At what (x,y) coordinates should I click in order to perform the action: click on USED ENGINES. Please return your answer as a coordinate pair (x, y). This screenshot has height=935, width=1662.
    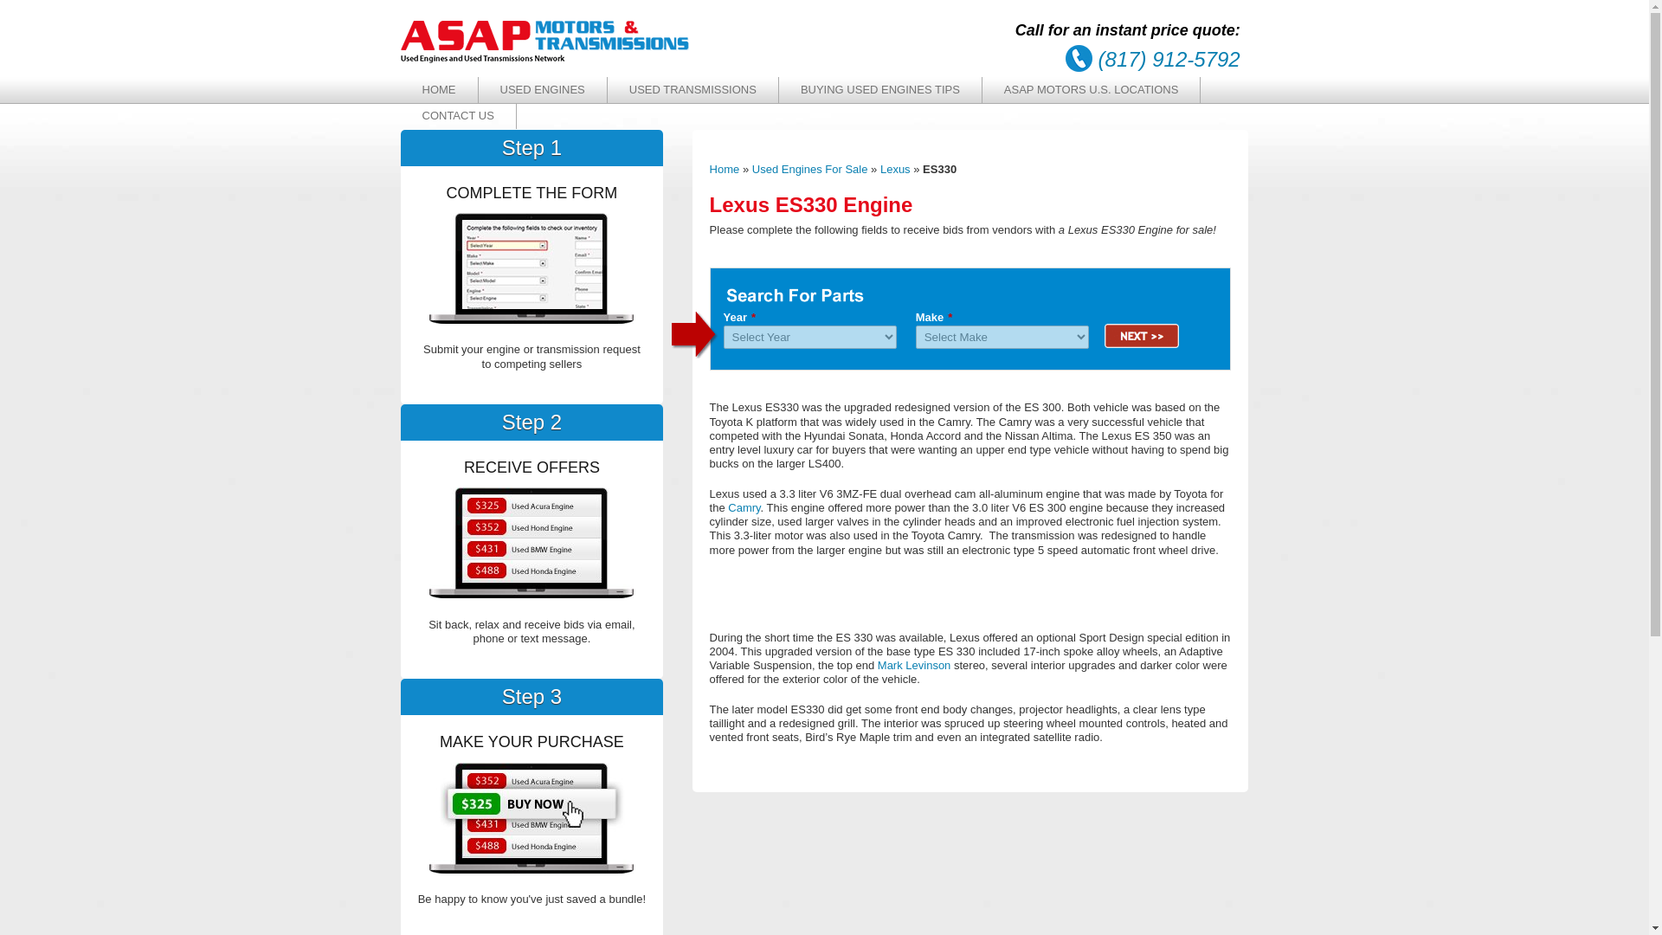
    Looking at the image, I should click on (542, 90).